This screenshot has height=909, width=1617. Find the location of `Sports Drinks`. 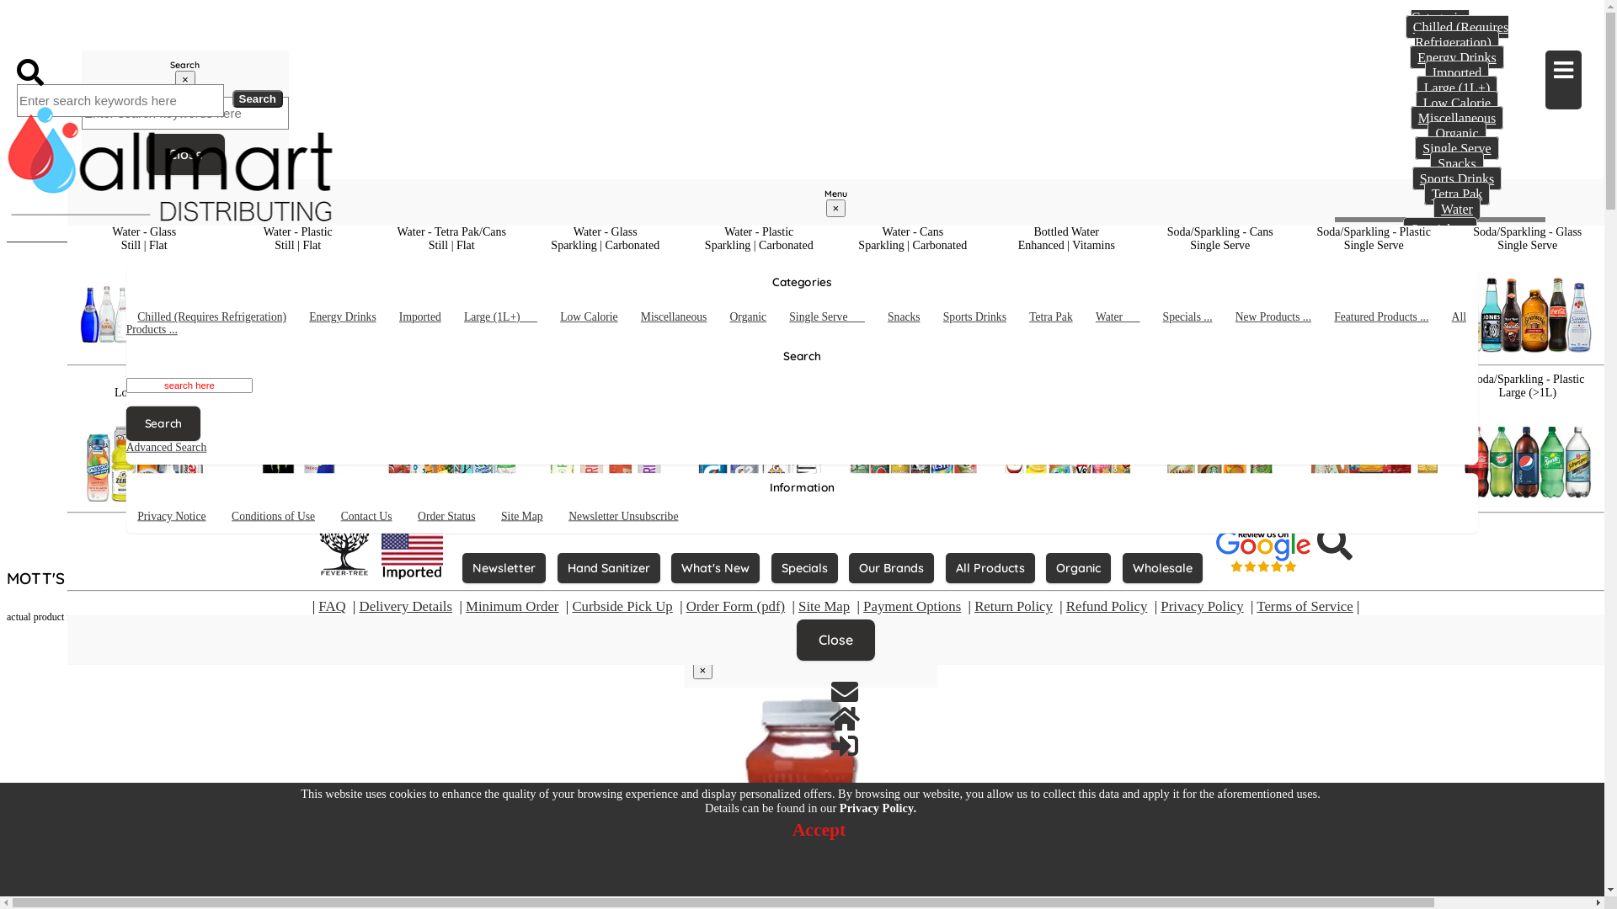

Sports Drinks is located at coordinates (1457, 178).